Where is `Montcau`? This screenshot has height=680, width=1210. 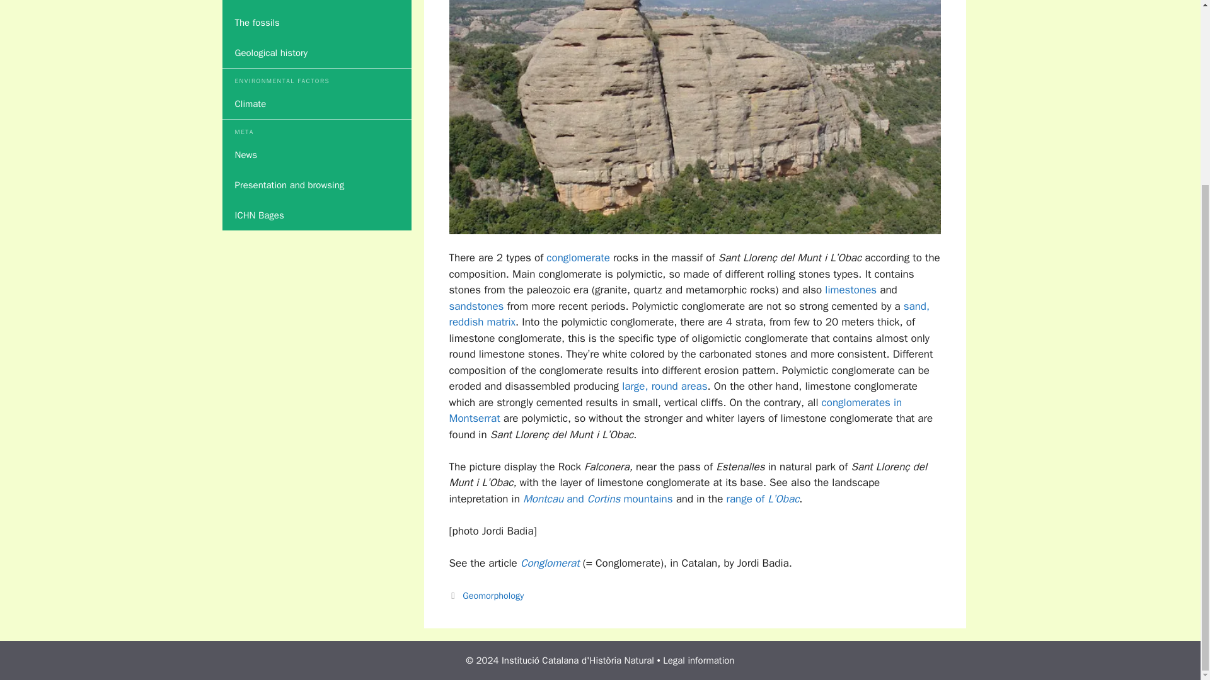 Montcau is located at coordinates (544, 499).